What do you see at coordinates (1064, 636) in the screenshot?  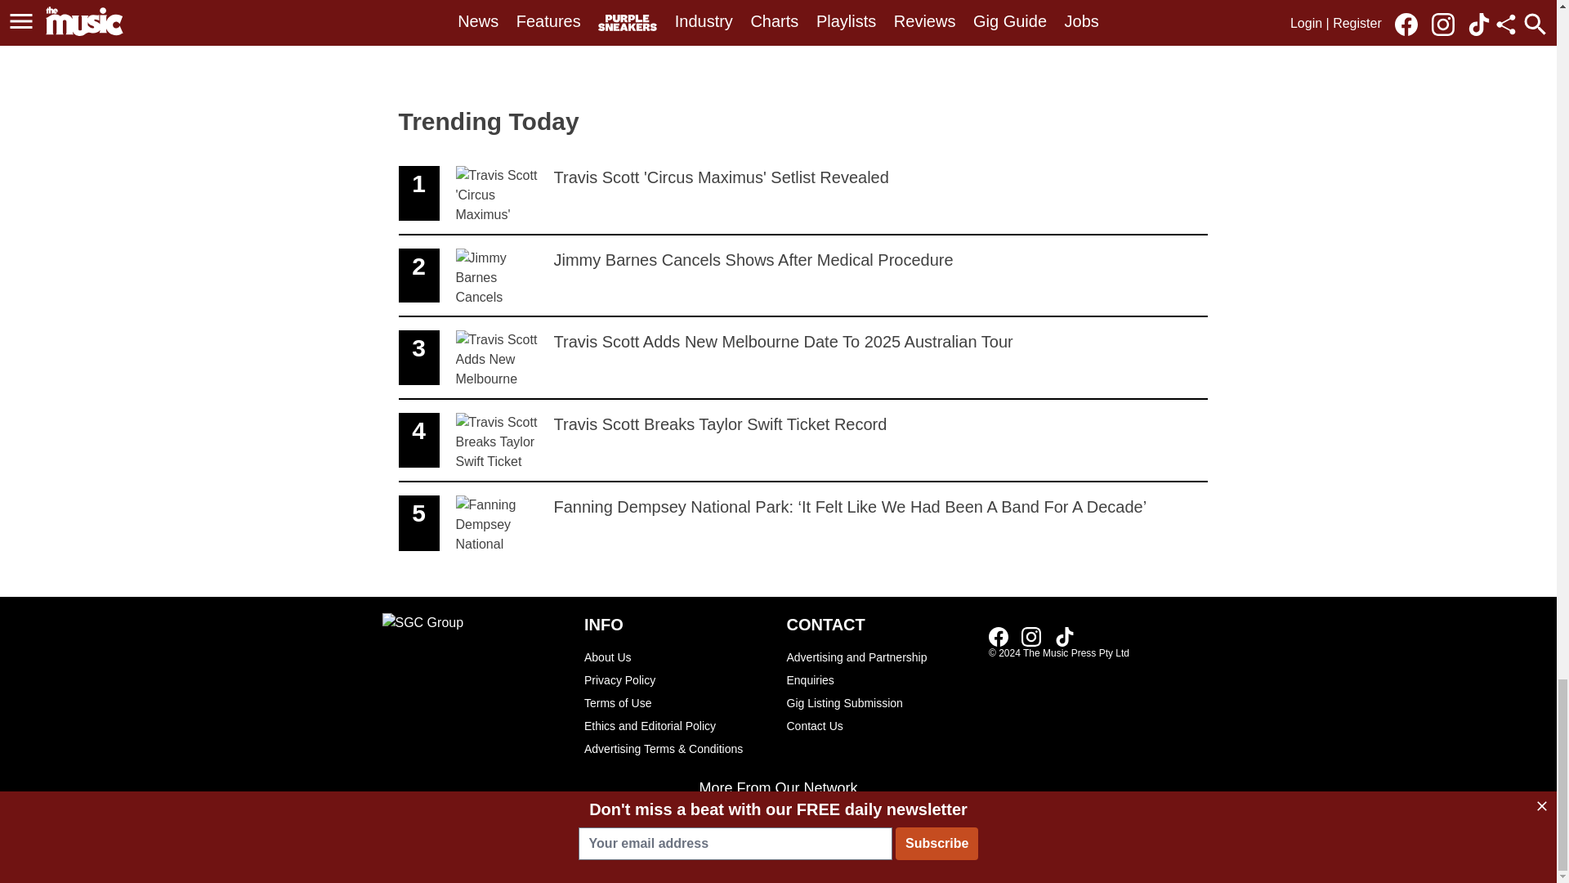 I see `Advertising and Partnership Enquiries` at bounding box center [1064, 636].